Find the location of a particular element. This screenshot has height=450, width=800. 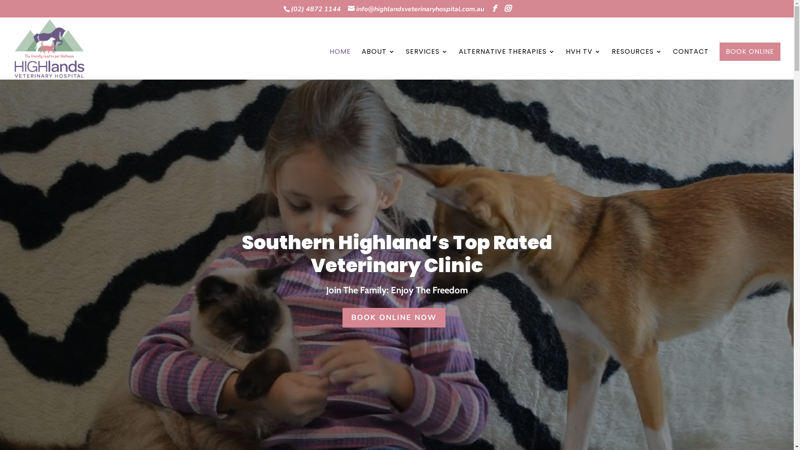

HVH TV is located at coordinates (583, 64).